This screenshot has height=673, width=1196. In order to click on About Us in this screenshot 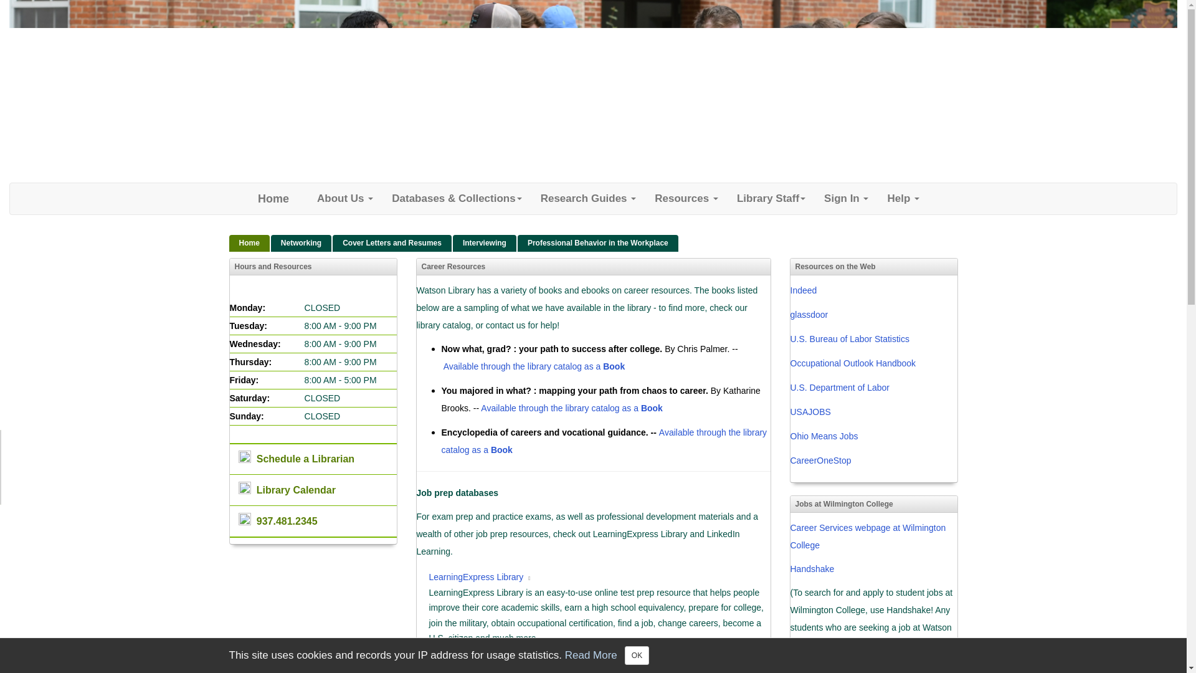, I will do `click(345, 198)`.